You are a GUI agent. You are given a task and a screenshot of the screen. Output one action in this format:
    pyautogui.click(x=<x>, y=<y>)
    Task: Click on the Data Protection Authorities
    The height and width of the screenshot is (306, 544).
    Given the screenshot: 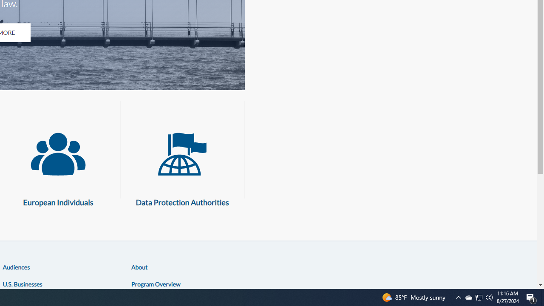 What is the action you would take?
    pyautogui.click(x=182, y=154)
    